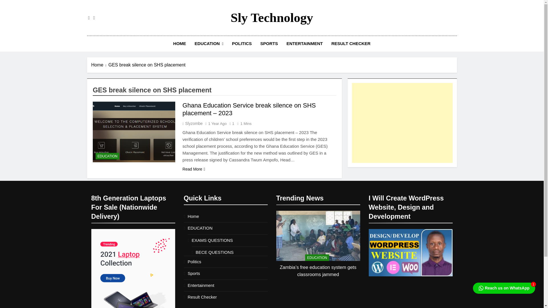 The width and height of the screenshot is (548, 308). What do you see at coordinates (231, 123) in the screenshot?
I see `1` at bounding box center [231, 123].